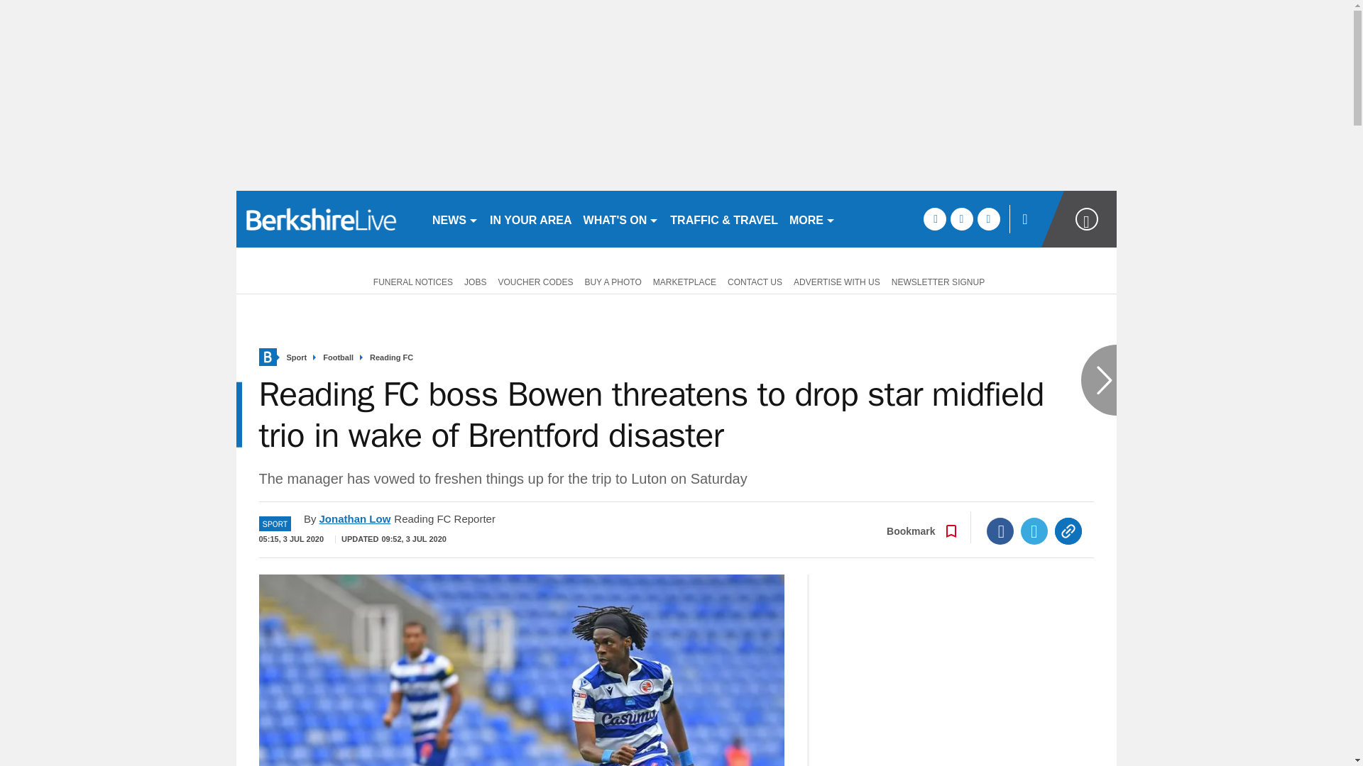 This screenshot has height=766, width=1363. I want to click on IN YOUR AREA, so click(531, 218).